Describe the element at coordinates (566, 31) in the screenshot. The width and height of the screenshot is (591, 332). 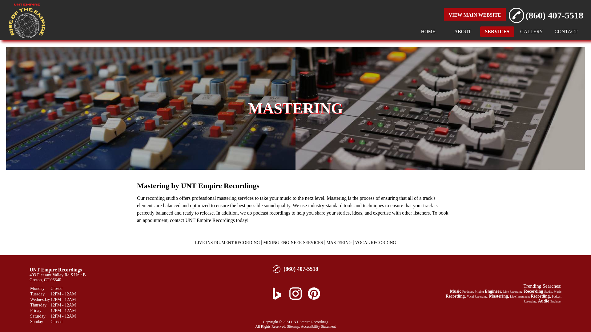
I see `CONTACT` at that location.